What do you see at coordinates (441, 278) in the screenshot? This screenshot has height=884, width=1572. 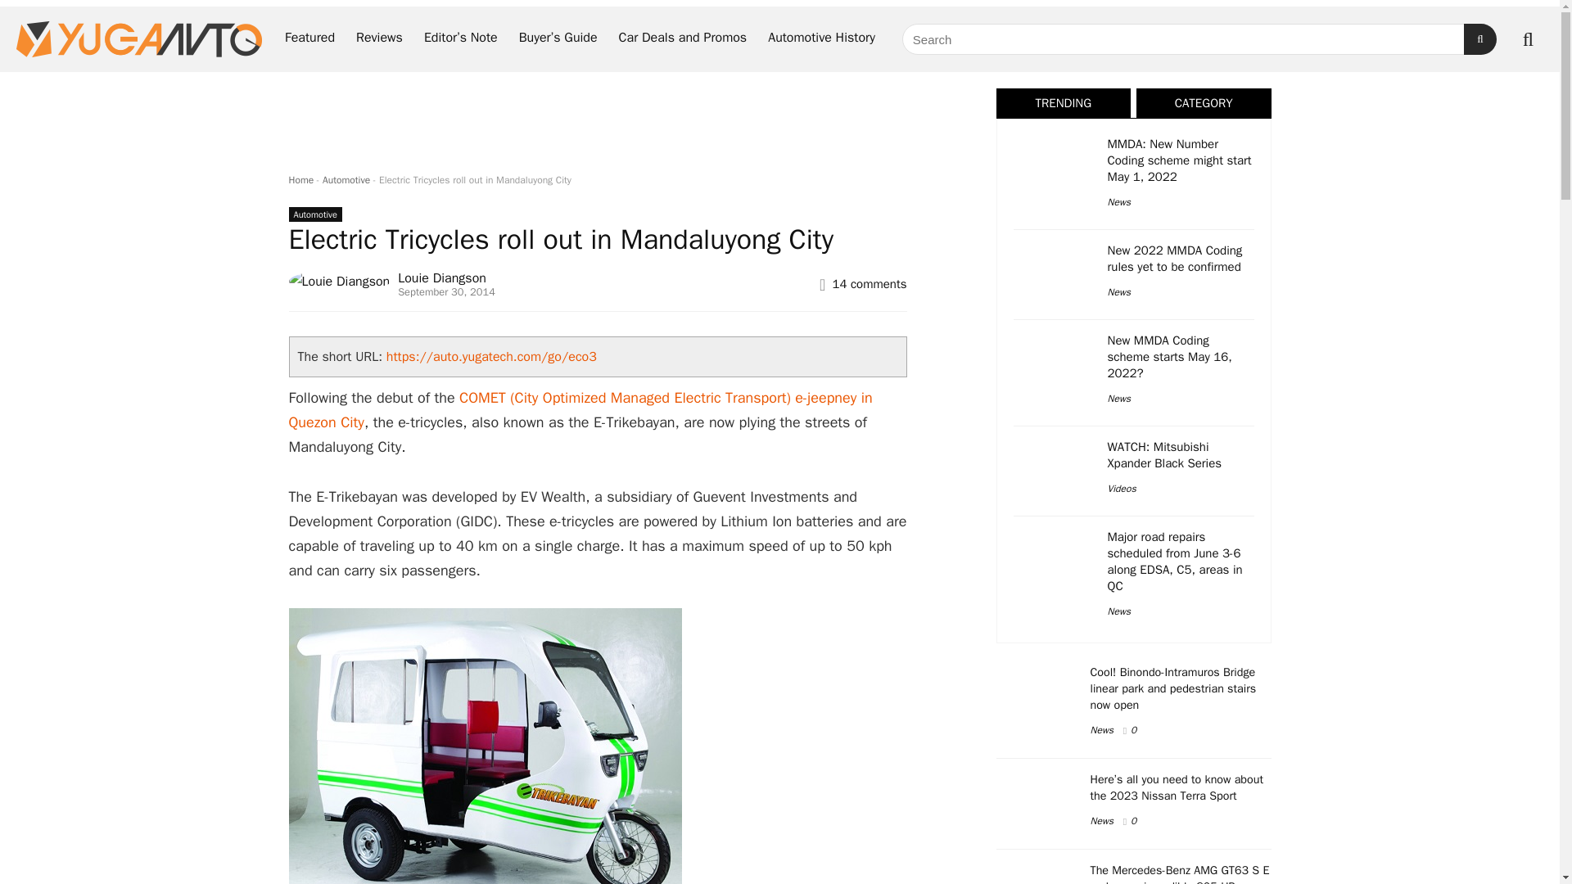 I see `Louie Diangson` at bounding box center [441, 278].